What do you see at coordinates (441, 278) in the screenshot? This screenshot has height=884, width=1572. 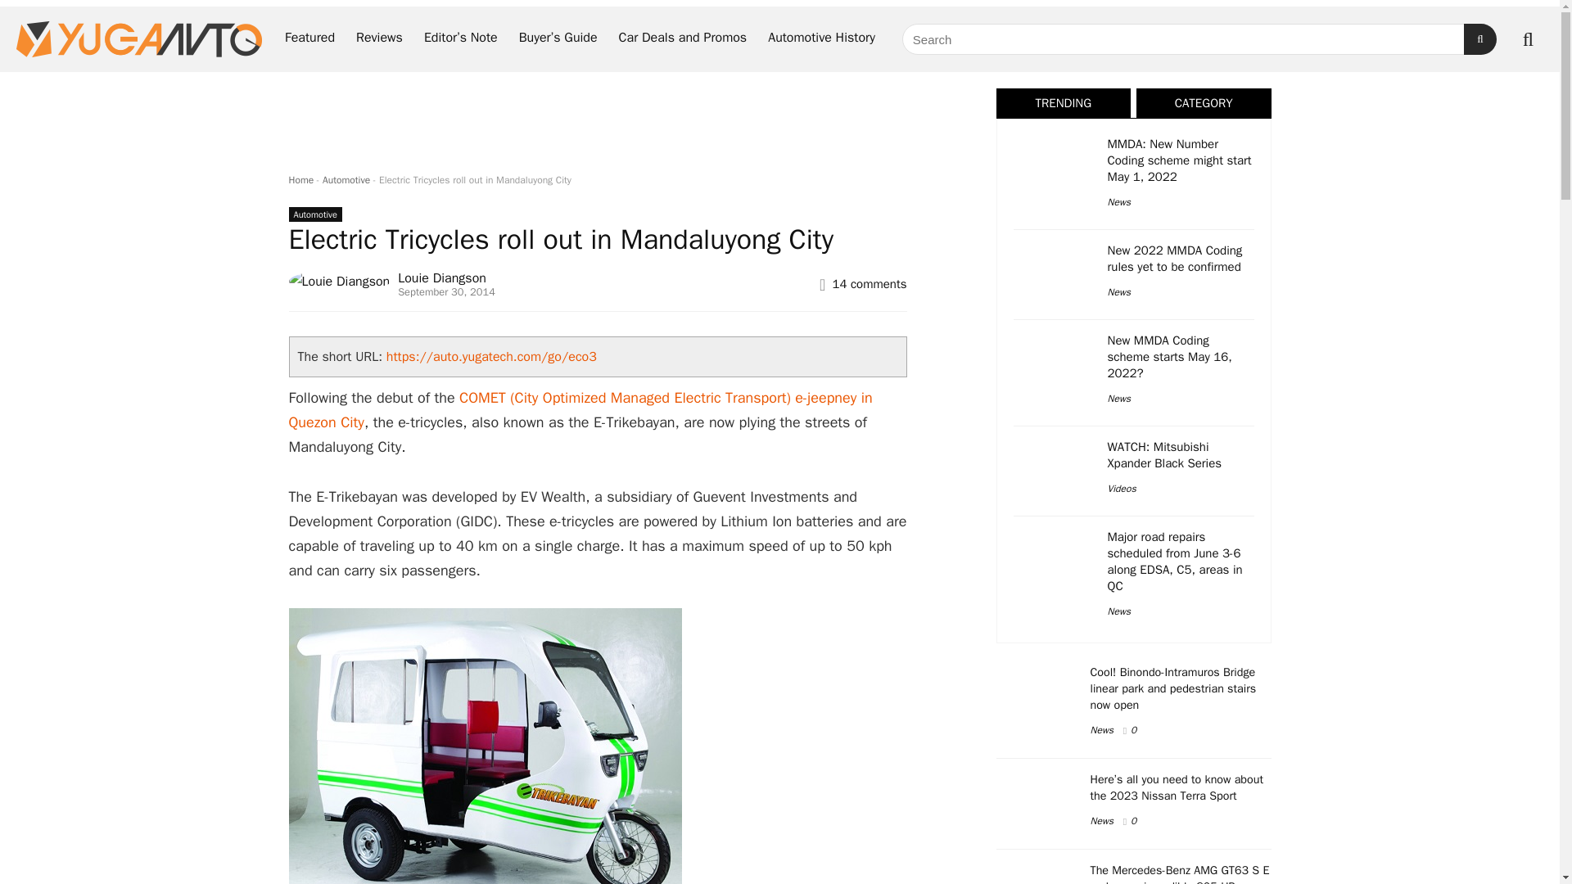 I see `Louie Diangson` at bounding box center [441, 278].